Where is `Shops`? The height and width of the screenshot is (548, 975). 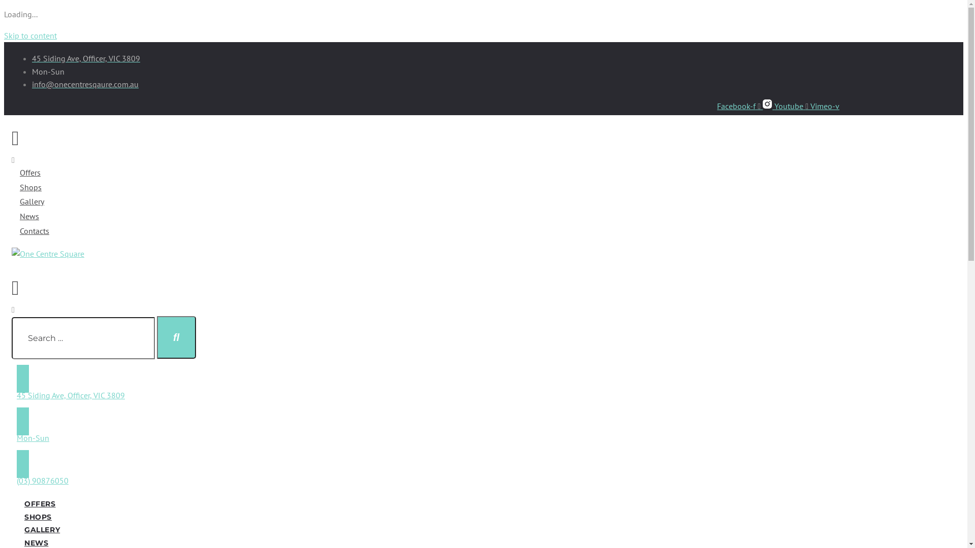
Shops is located at coordinates (30, 187).